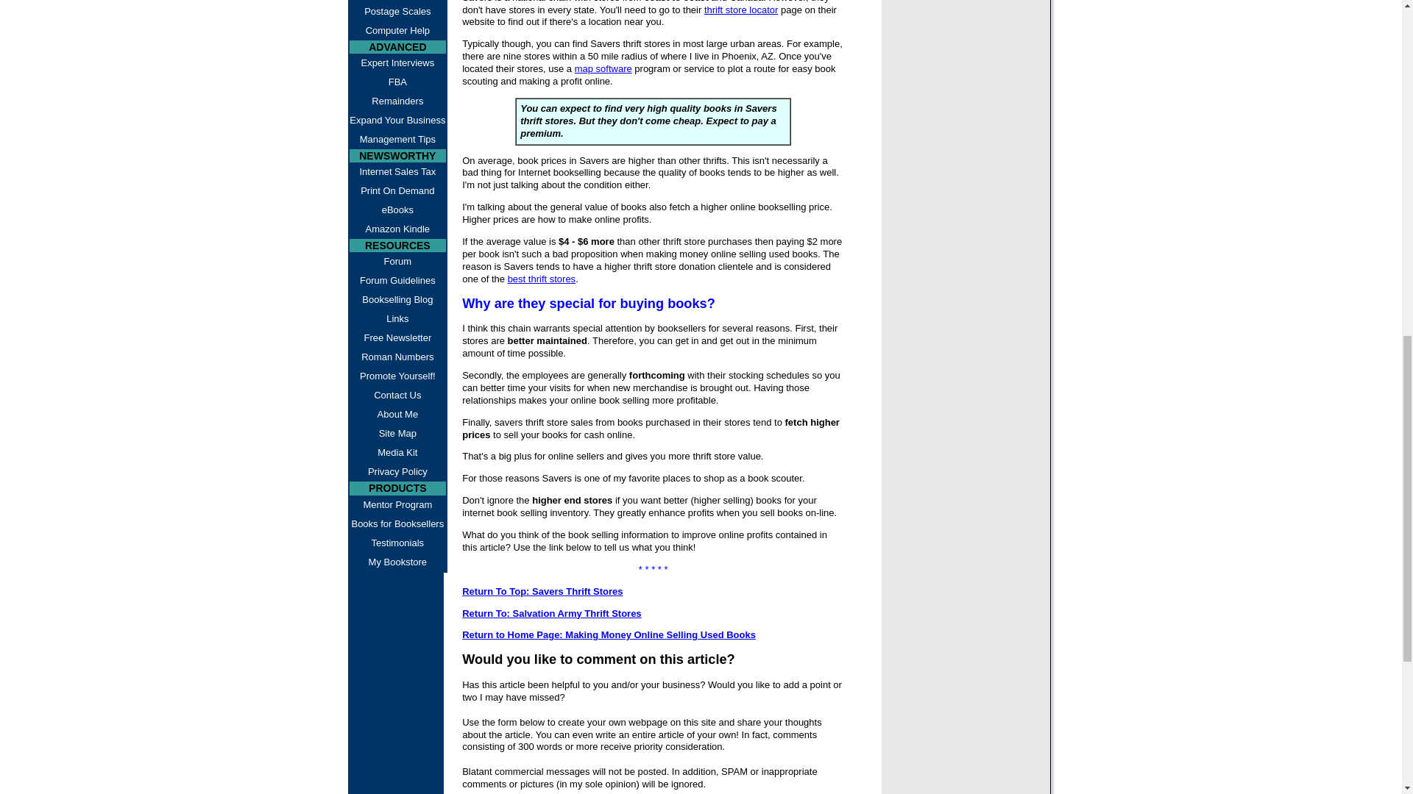 This screenshot has width=1413, height=794. I want to click on Expand Your Business, so click(397, 121).